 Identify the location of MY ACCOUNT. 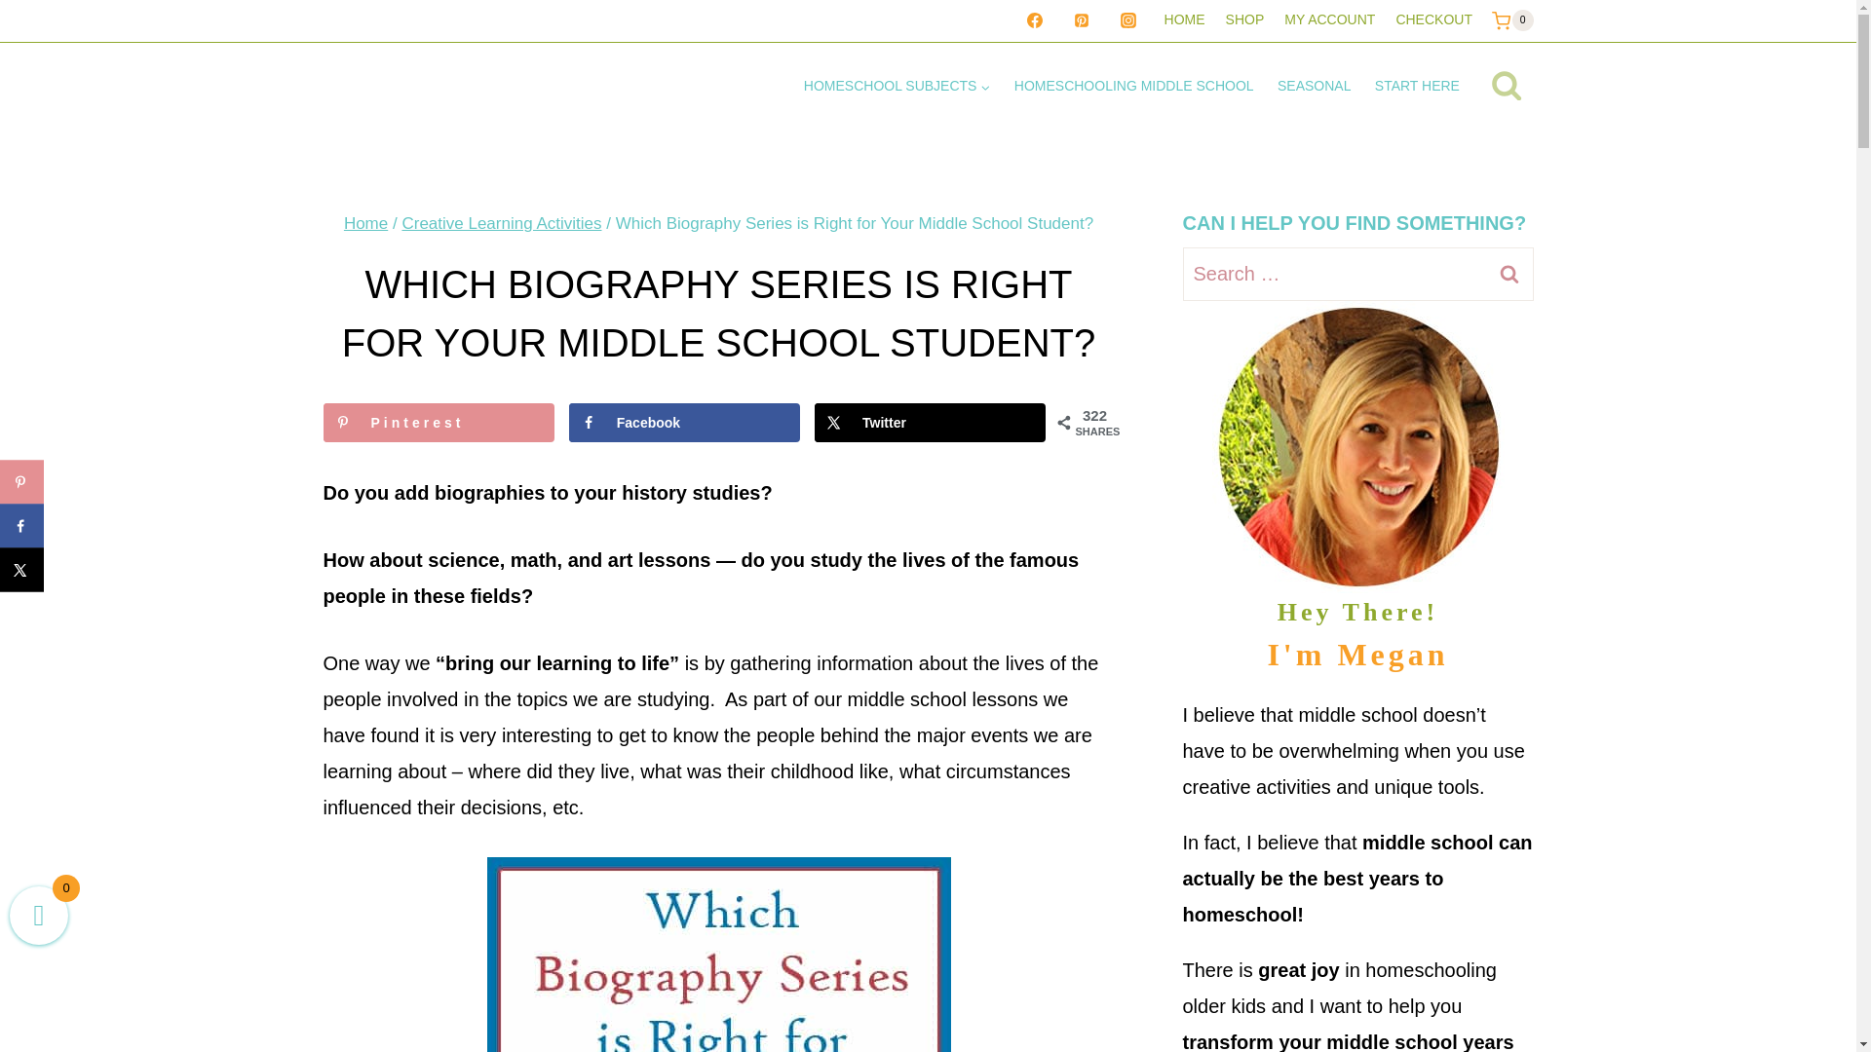
(1329, 21).